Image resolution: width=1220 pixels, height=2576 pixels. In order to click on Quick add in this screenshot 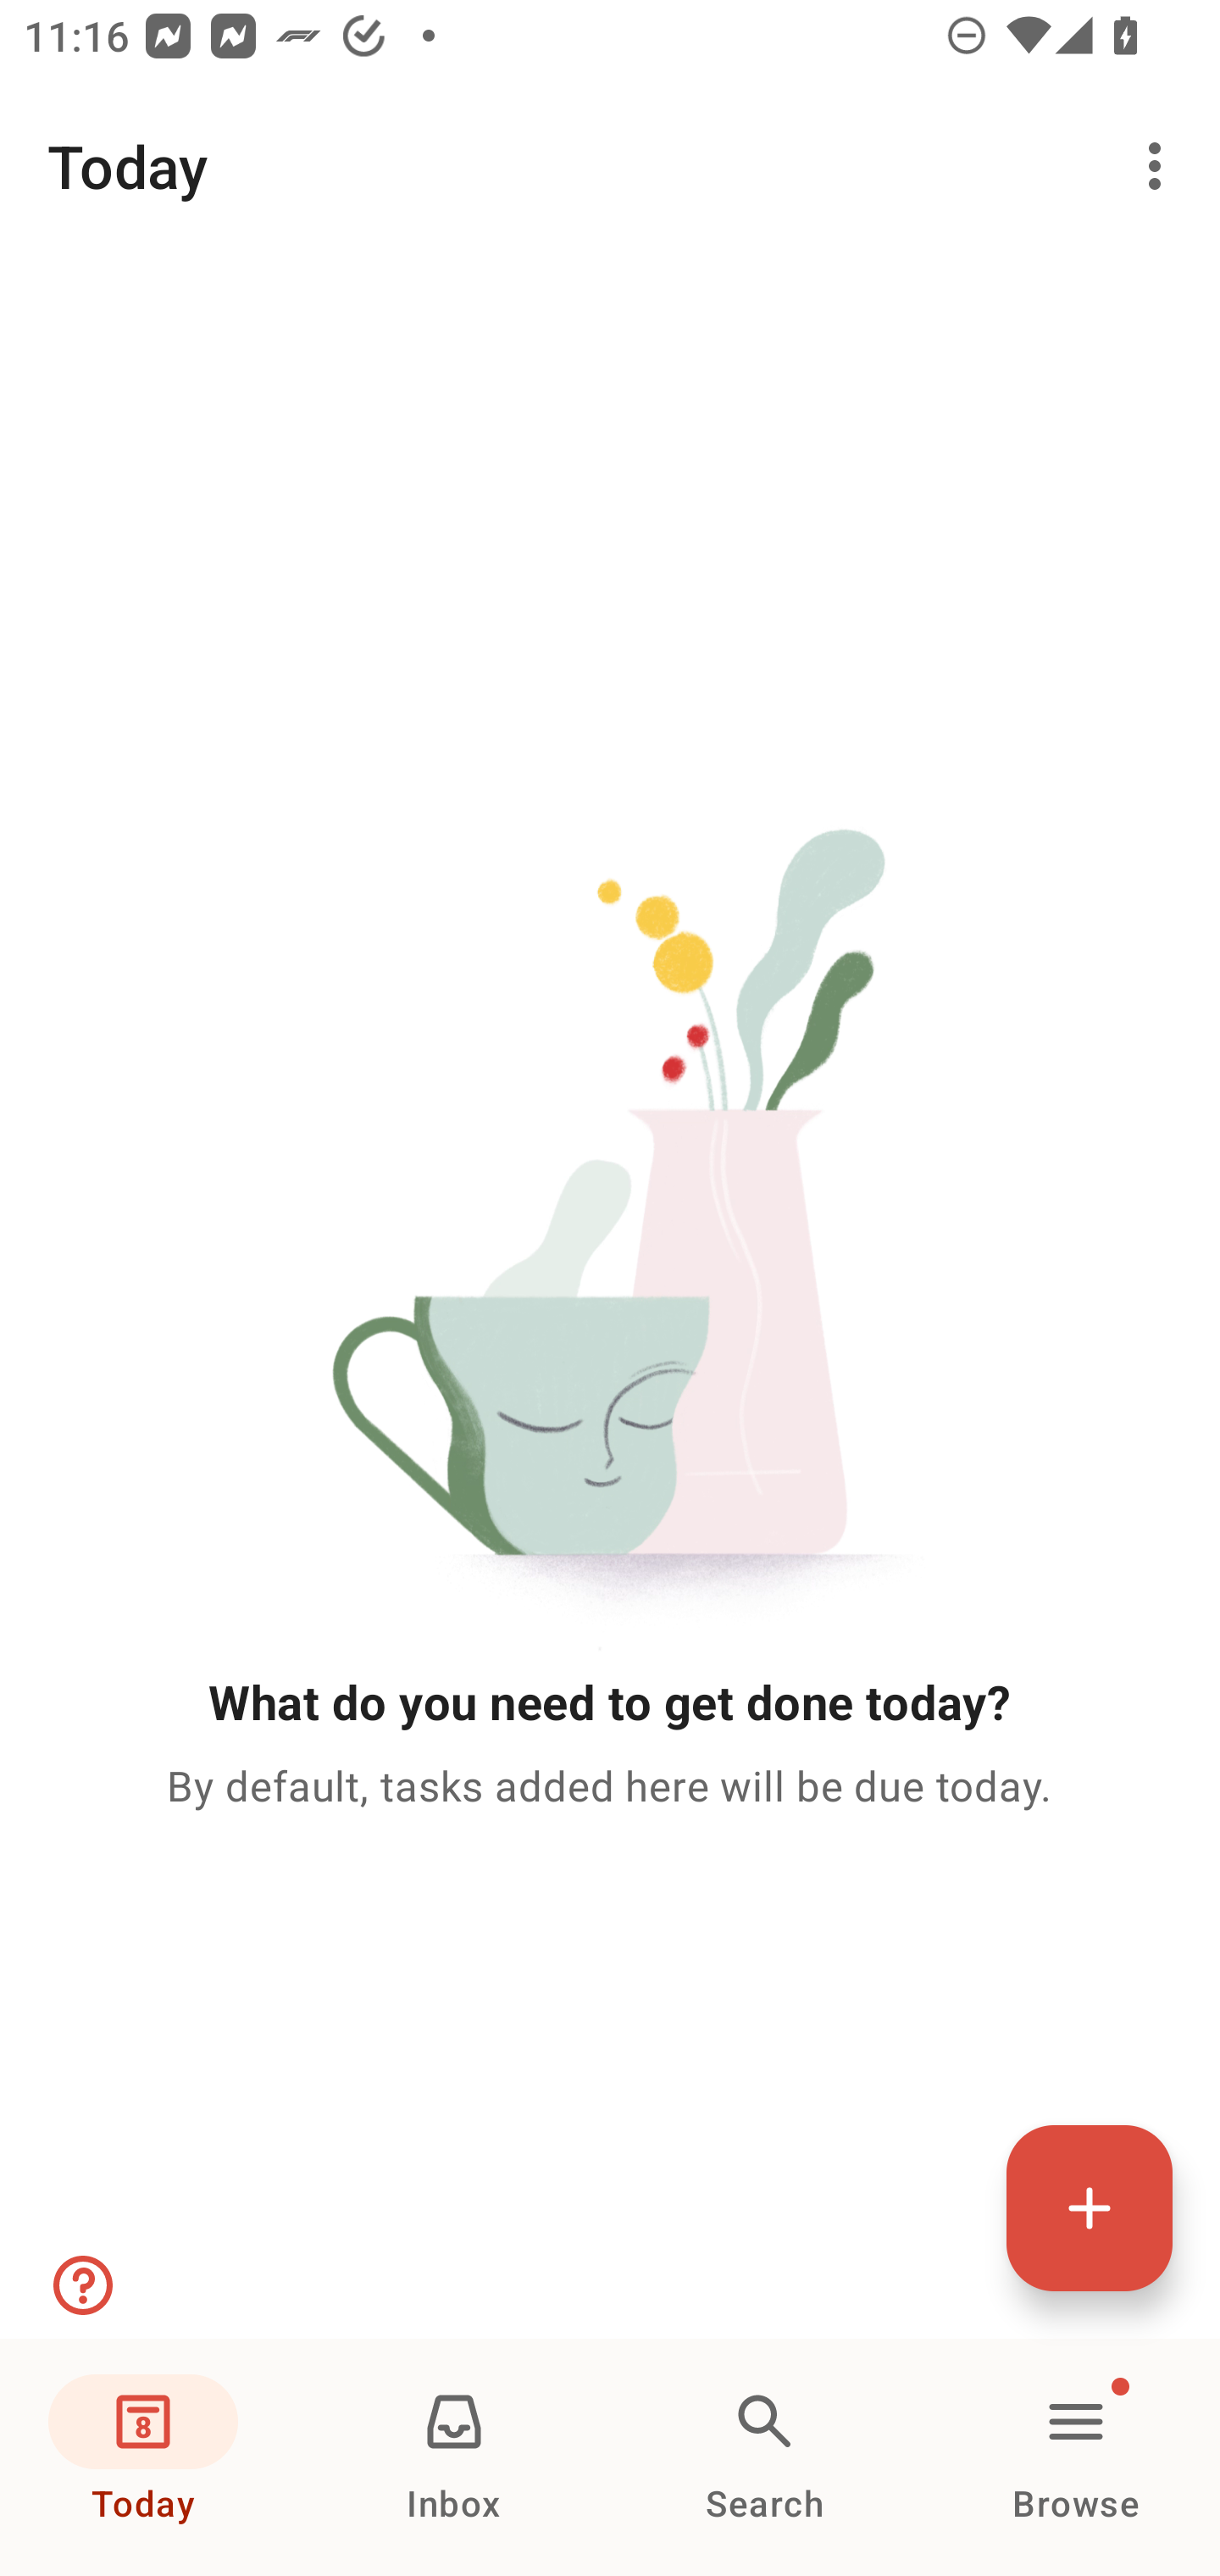, I will do `click(1090, 2207)`.